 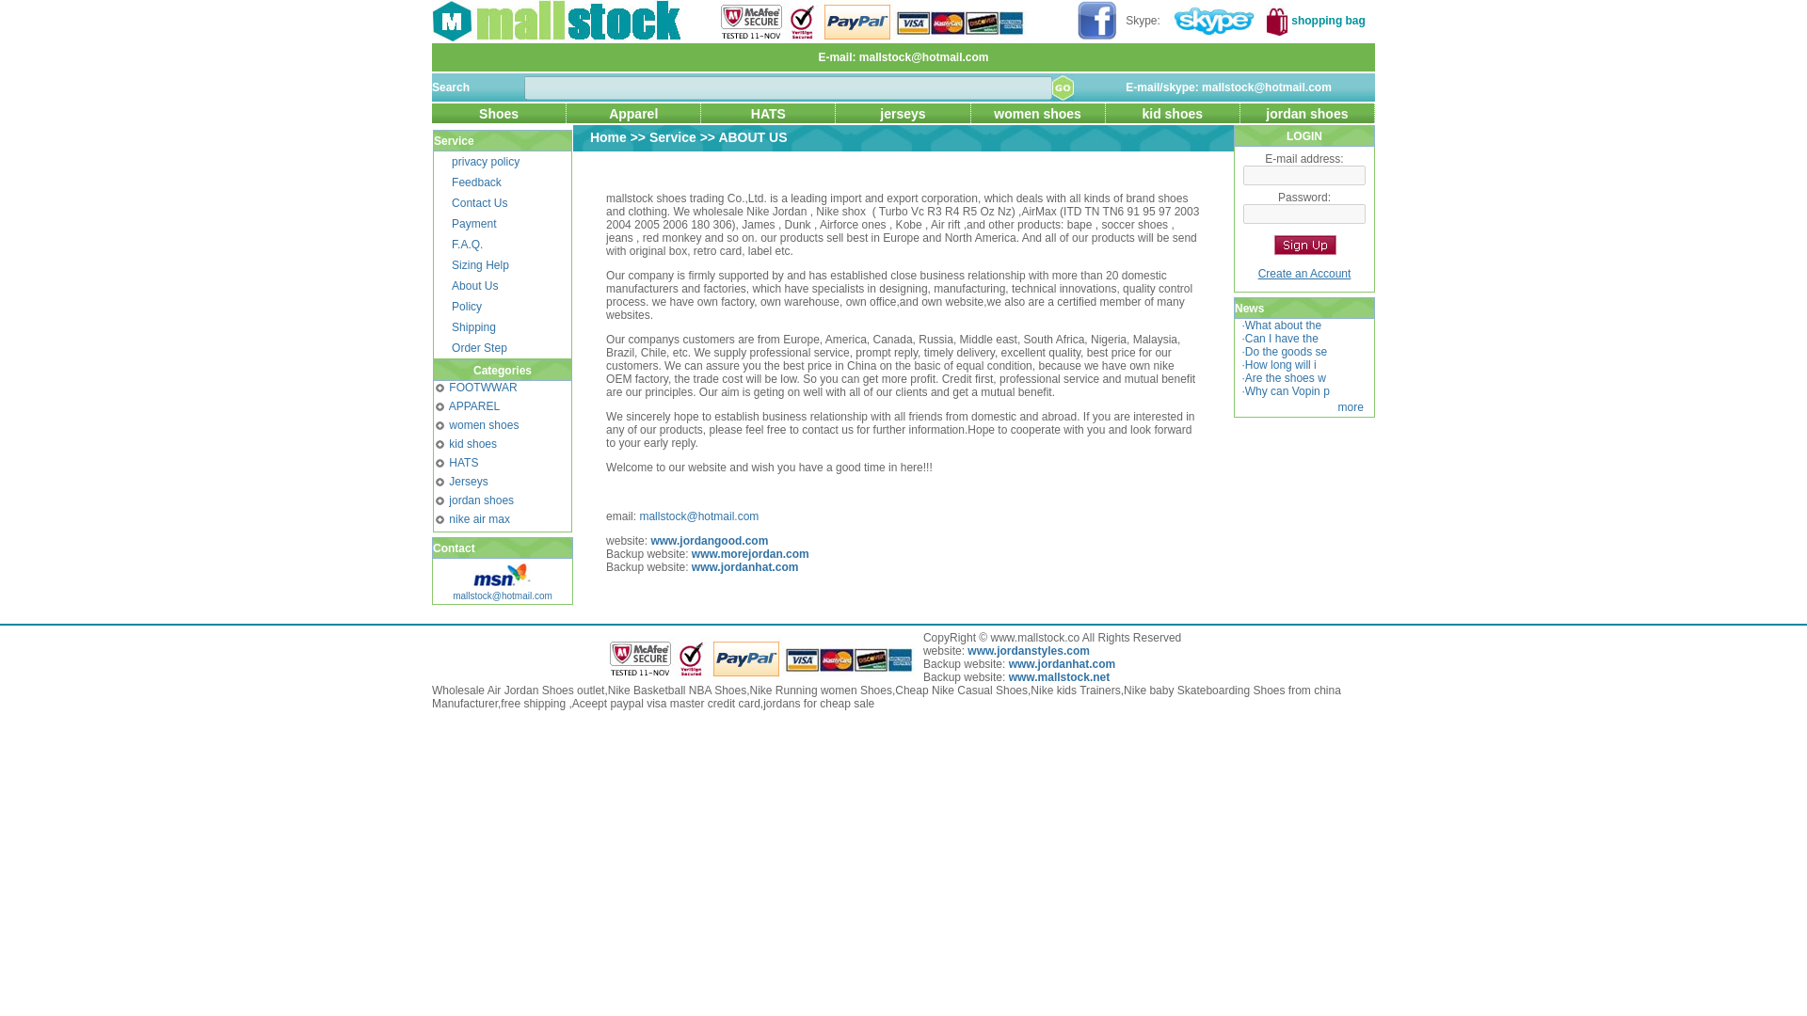 What do you see at coordinates (1329, 21) in the screenshot?
I see `shopping bag` at bounding box center [1329, 21].